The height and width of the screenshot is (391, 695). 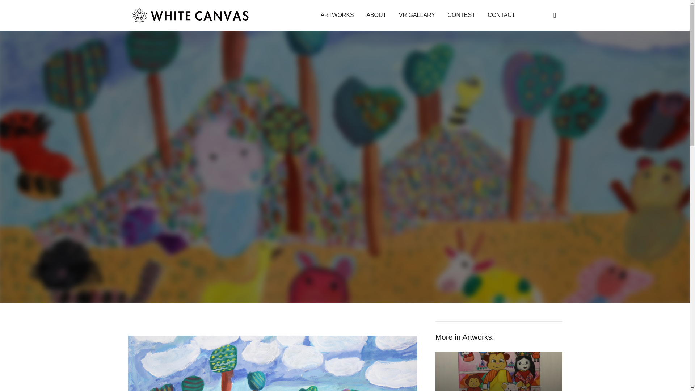 I want to click on CONTACT, so click(x=501, y=15).